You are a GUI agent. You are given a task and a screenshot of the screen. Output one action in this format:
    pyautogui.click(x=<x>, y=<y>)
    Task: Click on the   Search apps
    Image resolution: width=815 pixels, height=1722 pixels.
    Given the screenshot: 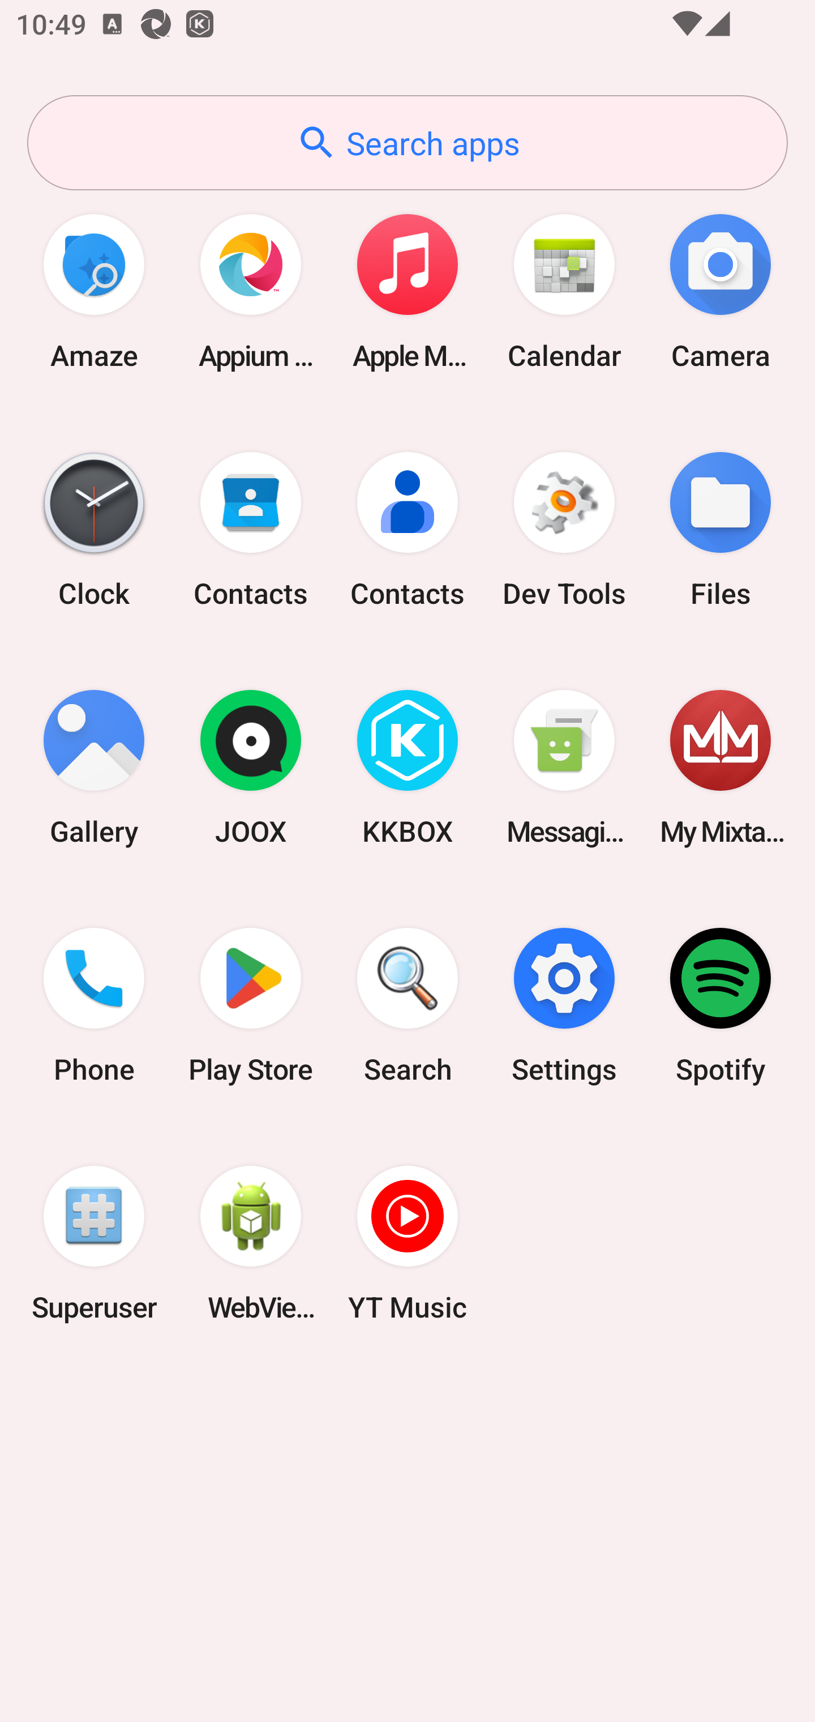 What is the action you would take?
    pyautogui.click(x=407, y=143)
    